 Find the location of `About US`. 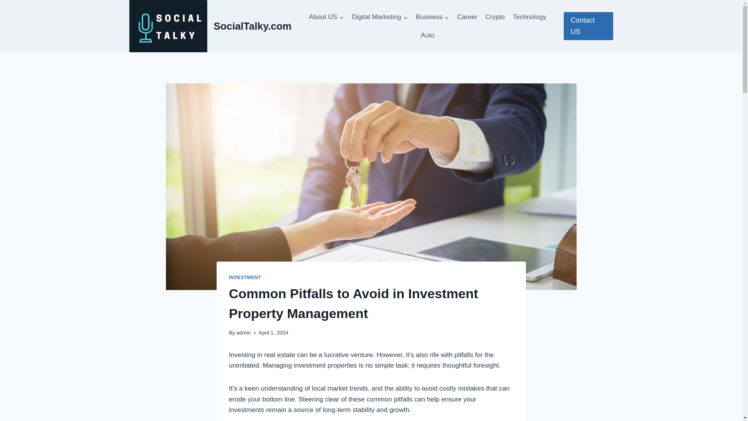

About US is located at coordinates (326, 17).